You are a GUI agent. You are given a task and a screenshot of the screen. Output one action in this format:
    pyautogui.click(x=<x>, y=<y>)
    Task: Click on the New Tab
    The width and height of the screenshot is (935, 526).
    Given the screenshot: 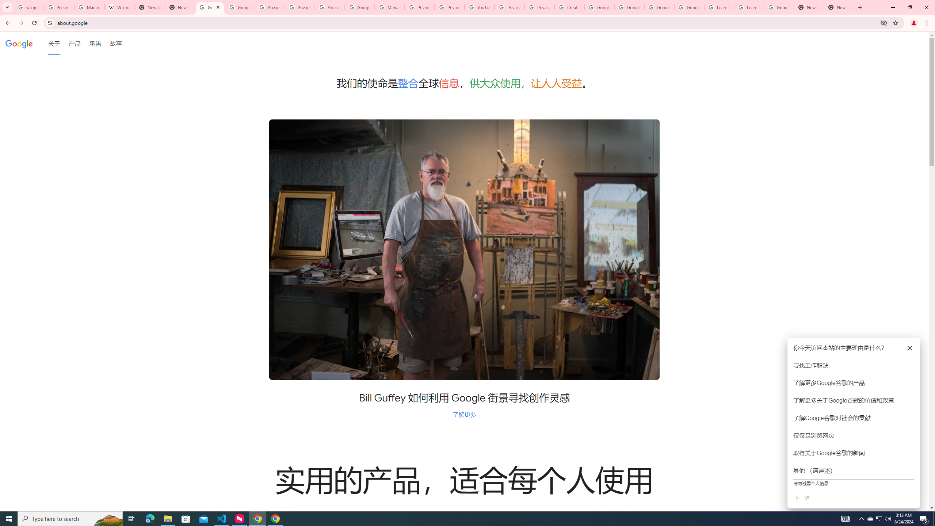 What is the action you would take?
    pyautogui.click(x=180, y=7)
    